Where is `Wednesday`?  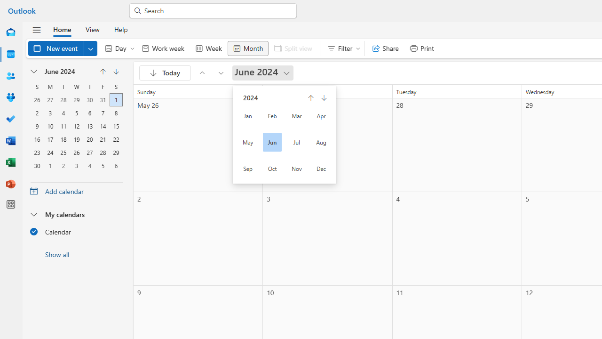
Wednesday is located at coordinates (76, 87).